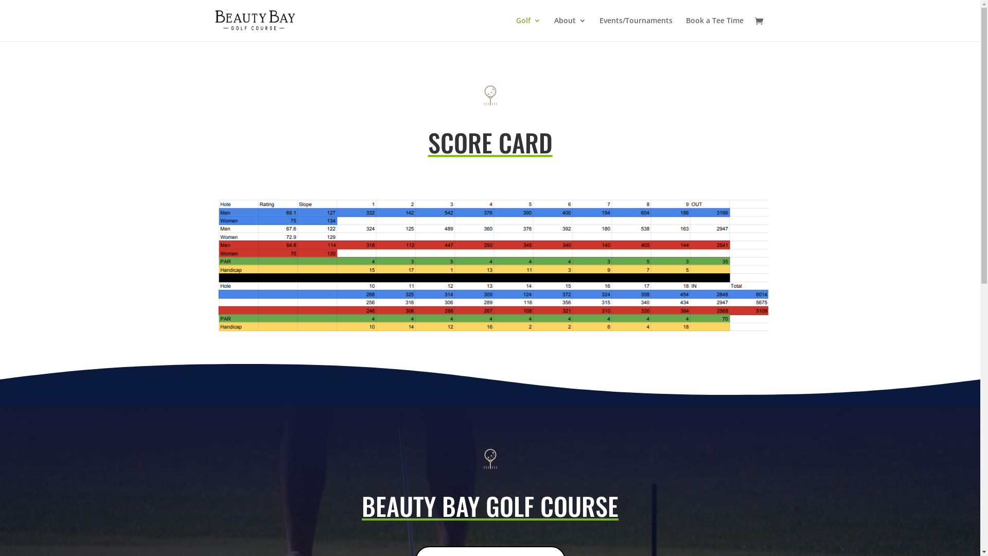 This screenshot has height=556, width=988. Describe the element at coordinates (528, 29) in the screenshot. I see `Golf` at that location.